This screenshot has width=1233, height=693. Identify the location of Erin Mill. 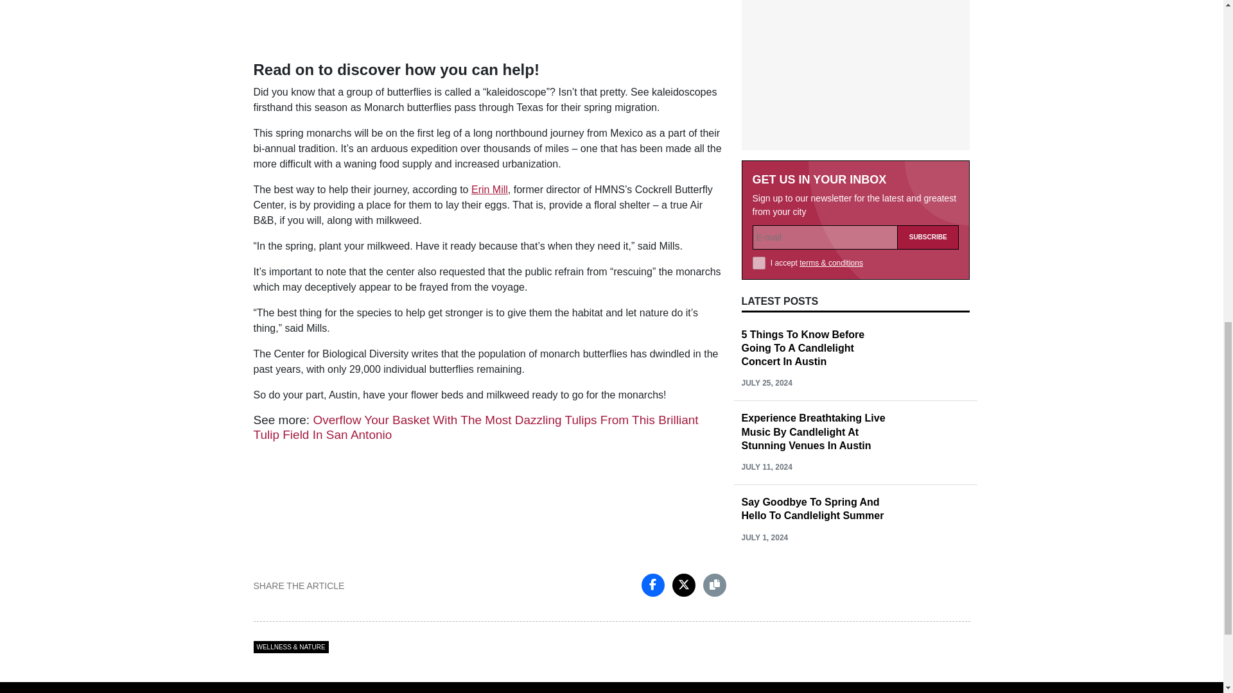
(489, 189).